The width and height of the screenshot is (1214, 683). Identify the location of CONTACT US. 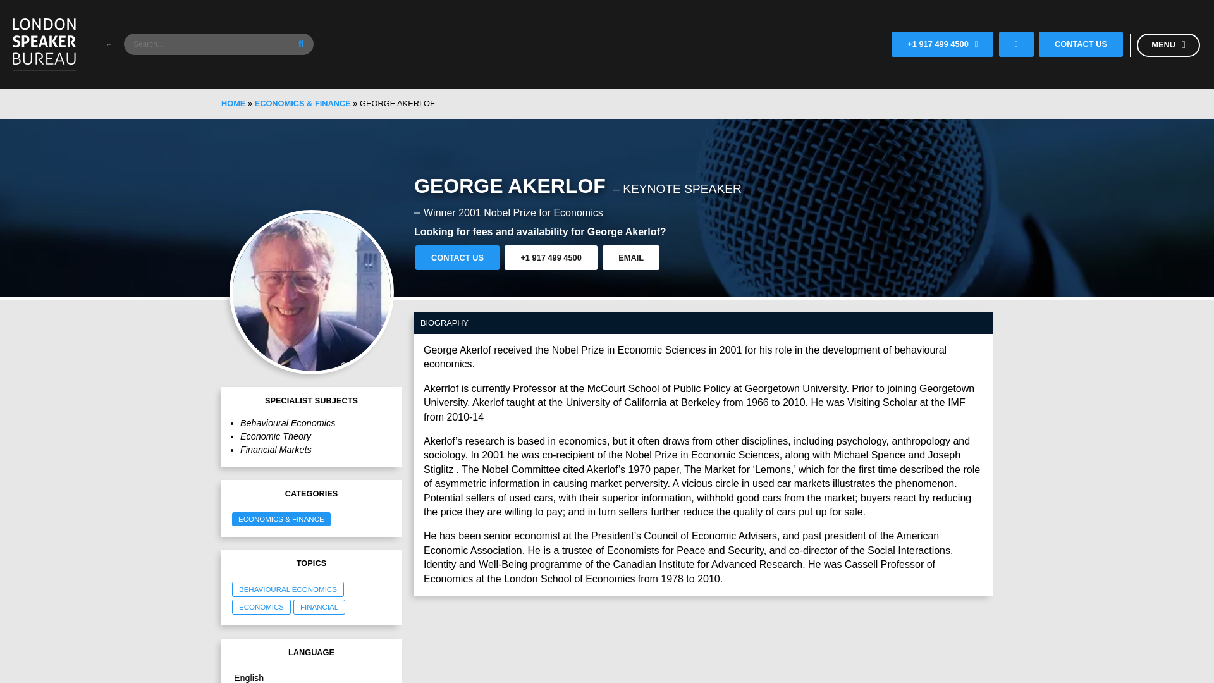
(457, 257).